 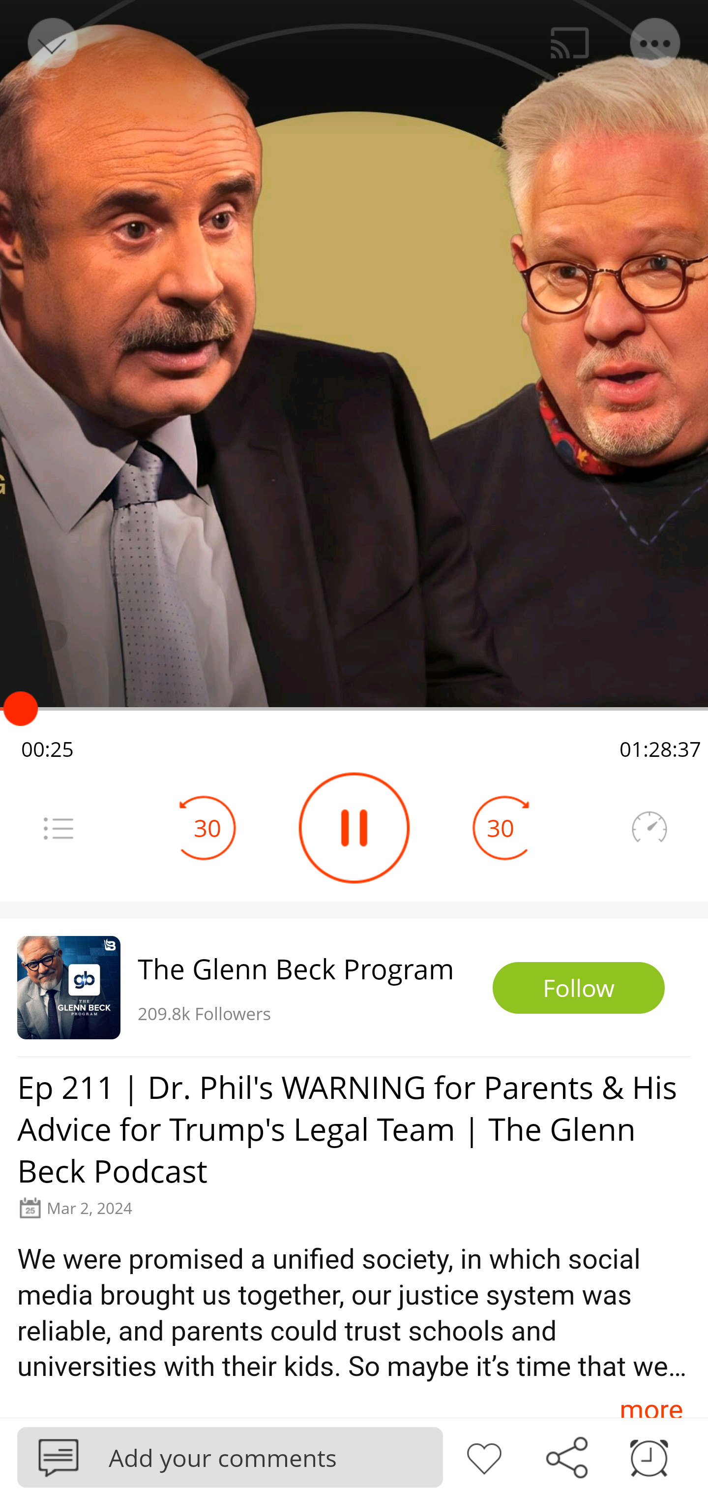 What do you see at coordinates (566, 1456) in the screenshot?
I see `Share` at bounding box center [566, 1456].